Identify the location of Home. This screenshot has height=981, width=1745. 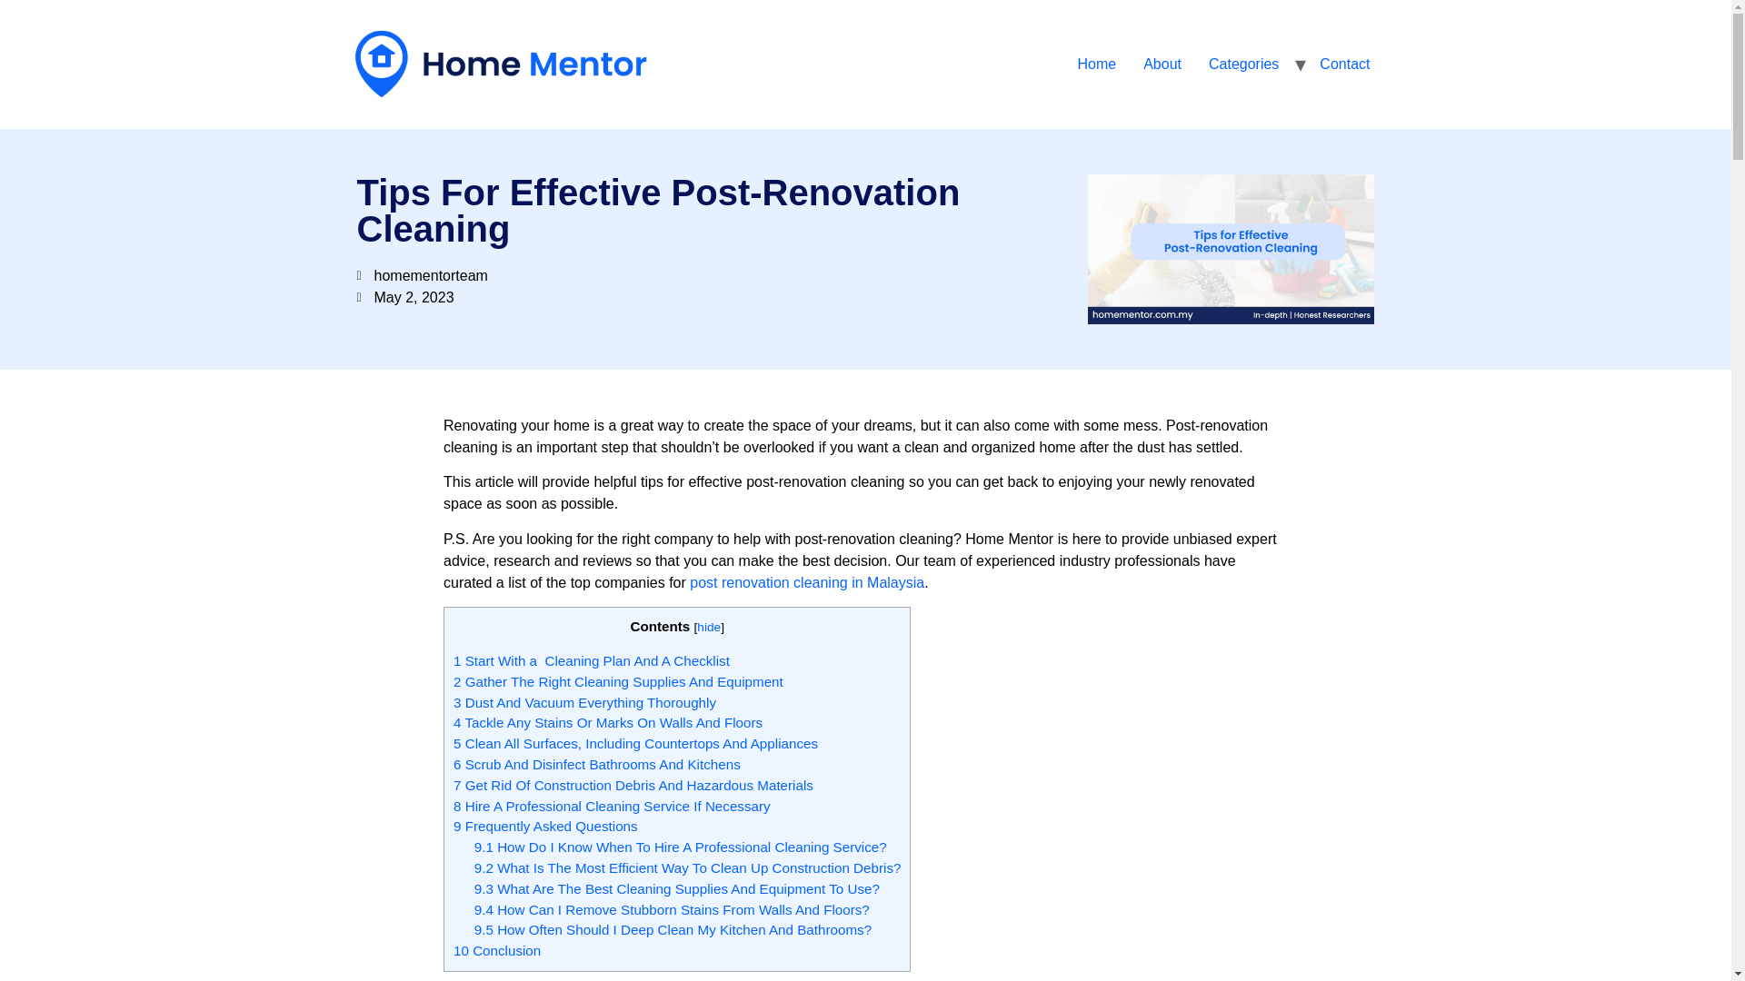
(1096, 64).